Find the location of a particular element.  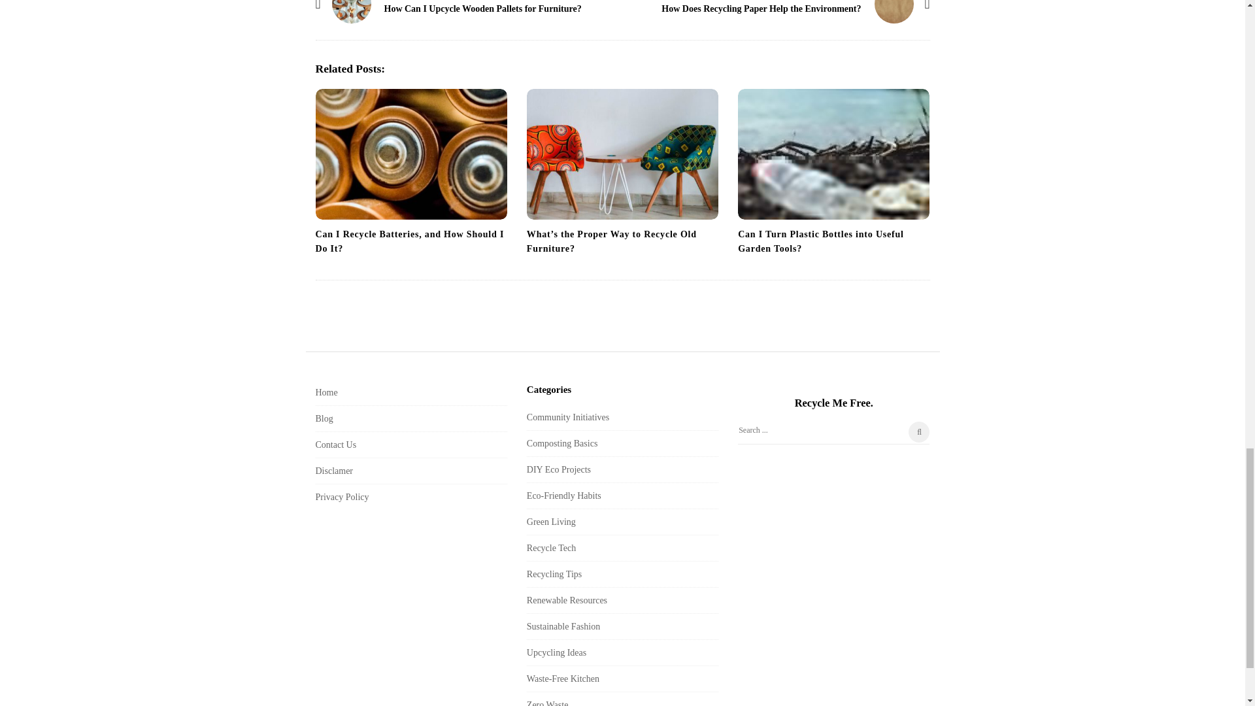

Can I Recycle Batteries, and How Should I Do It? is located at coordinates (410, 154).